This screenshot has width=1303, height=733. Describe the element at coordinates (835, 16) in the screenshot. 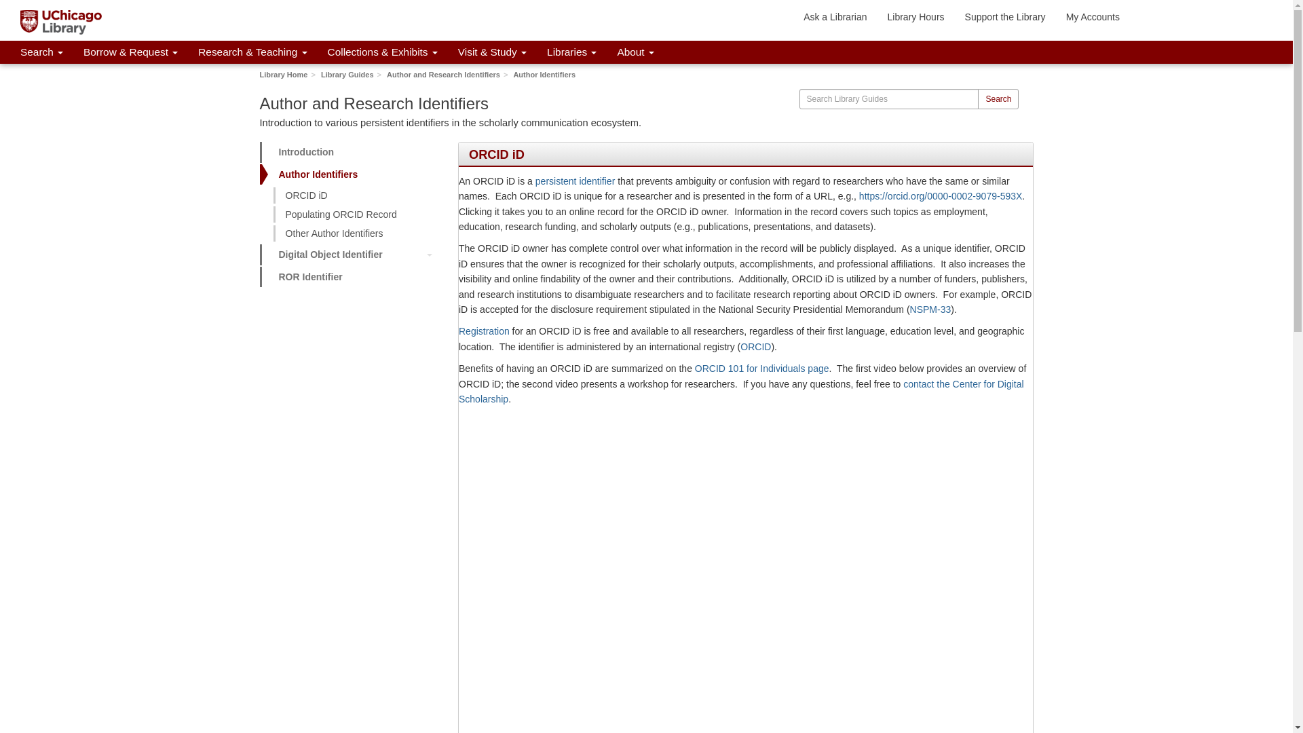

I see `Ask a Librarian` at that location.